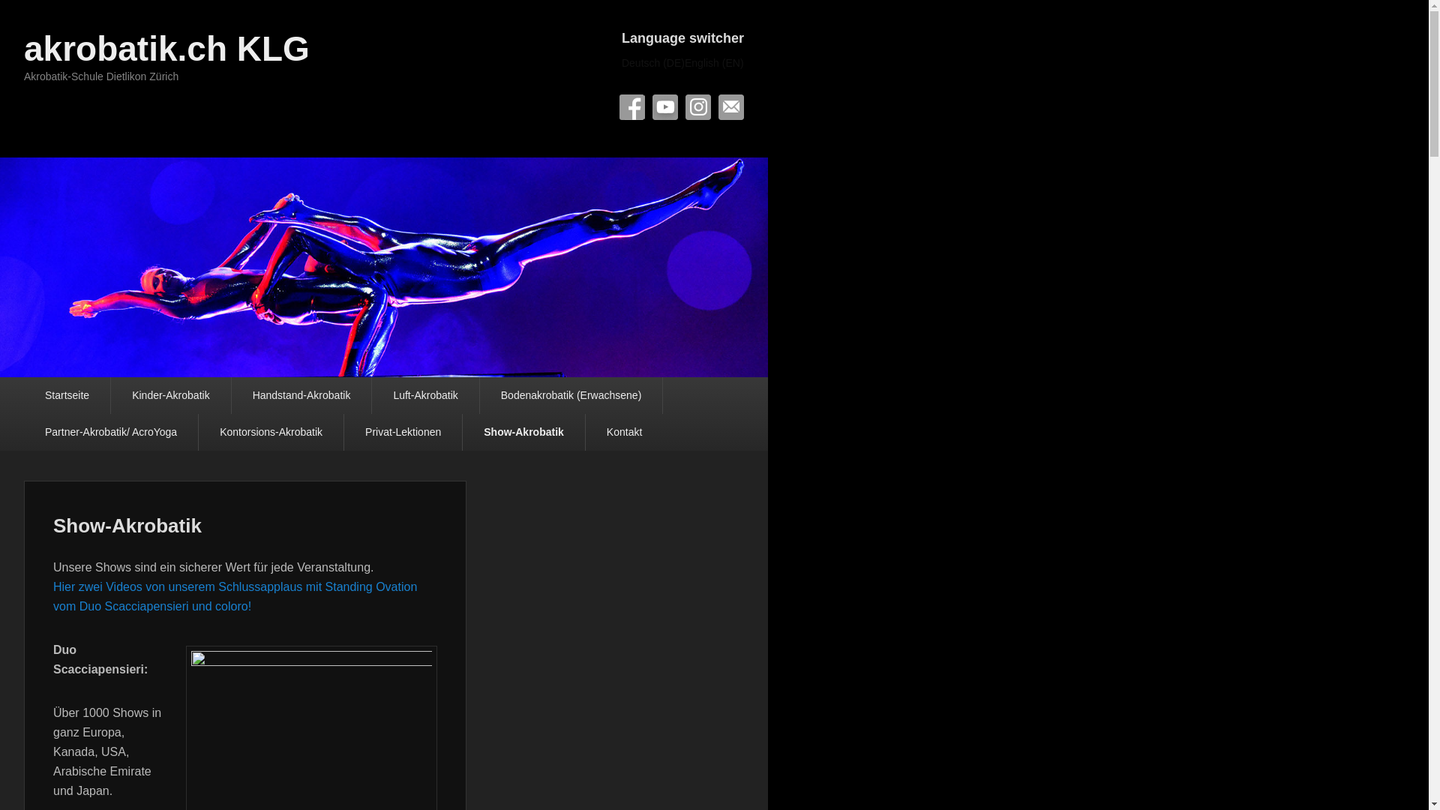 This screenshot has width=1440, height=810. Describe the element at coordinates (271, 432) in the screenshot. I see `Kontorsions-Akrobatik` at that location.